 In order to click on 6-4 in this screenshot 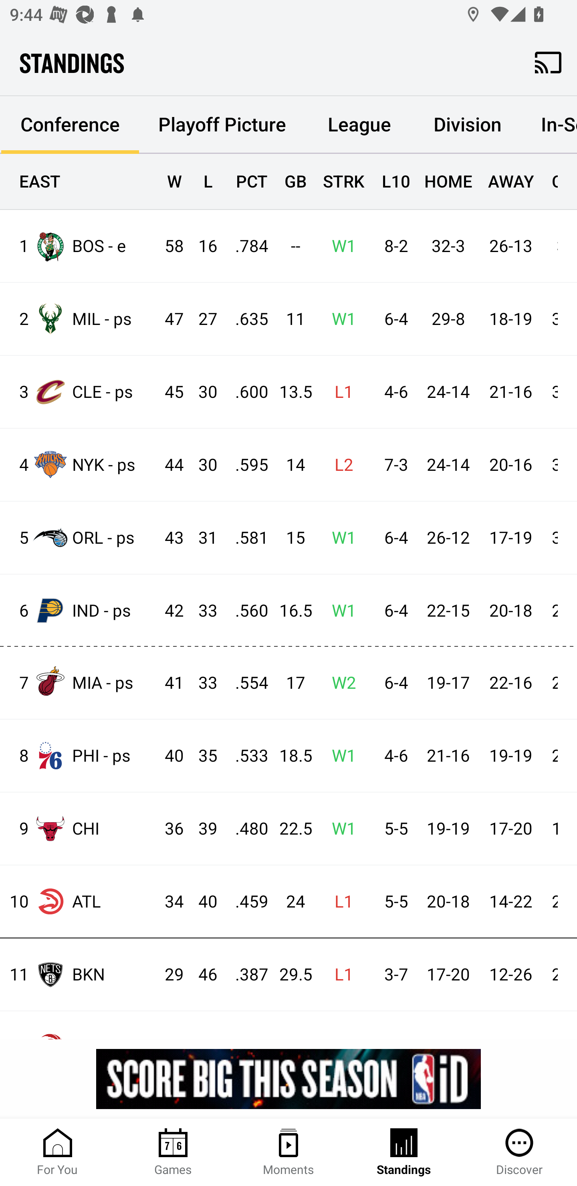, I will do `click(392, 611)`.